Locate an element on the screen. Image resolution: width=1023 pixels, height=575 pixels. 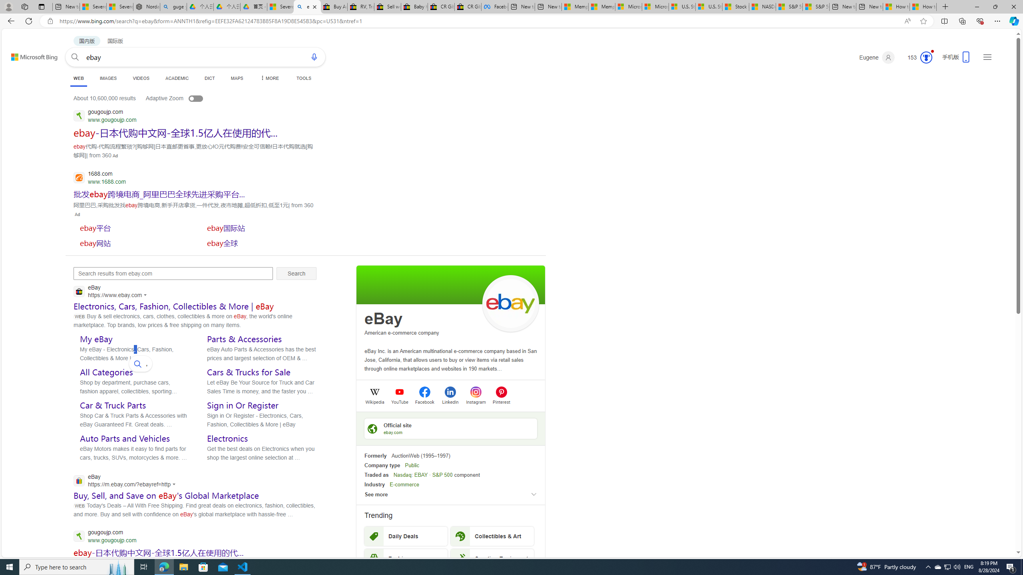
Cars & Trucks for Sale is located at coordinates (249, 372).